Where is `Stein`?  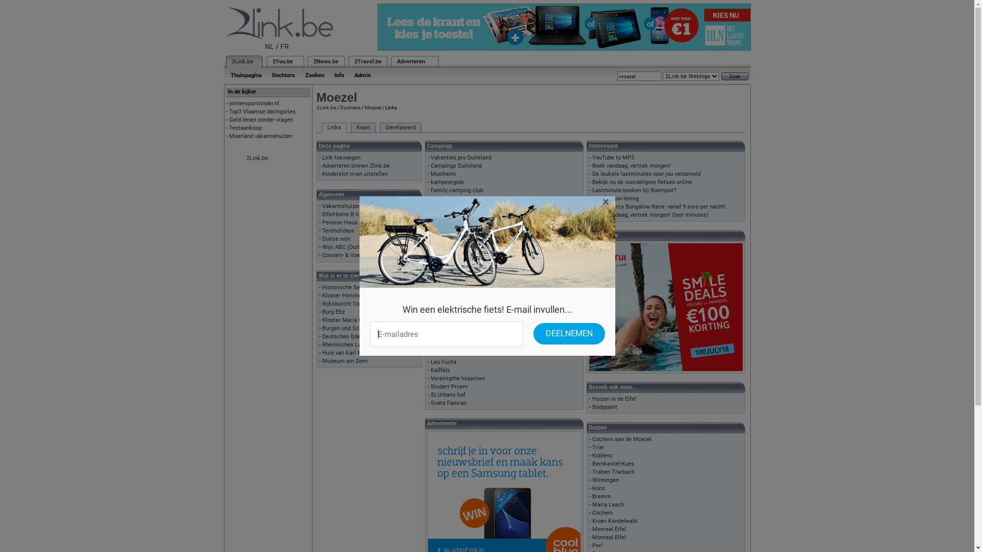
Stein is located at coordinates (437, 337).